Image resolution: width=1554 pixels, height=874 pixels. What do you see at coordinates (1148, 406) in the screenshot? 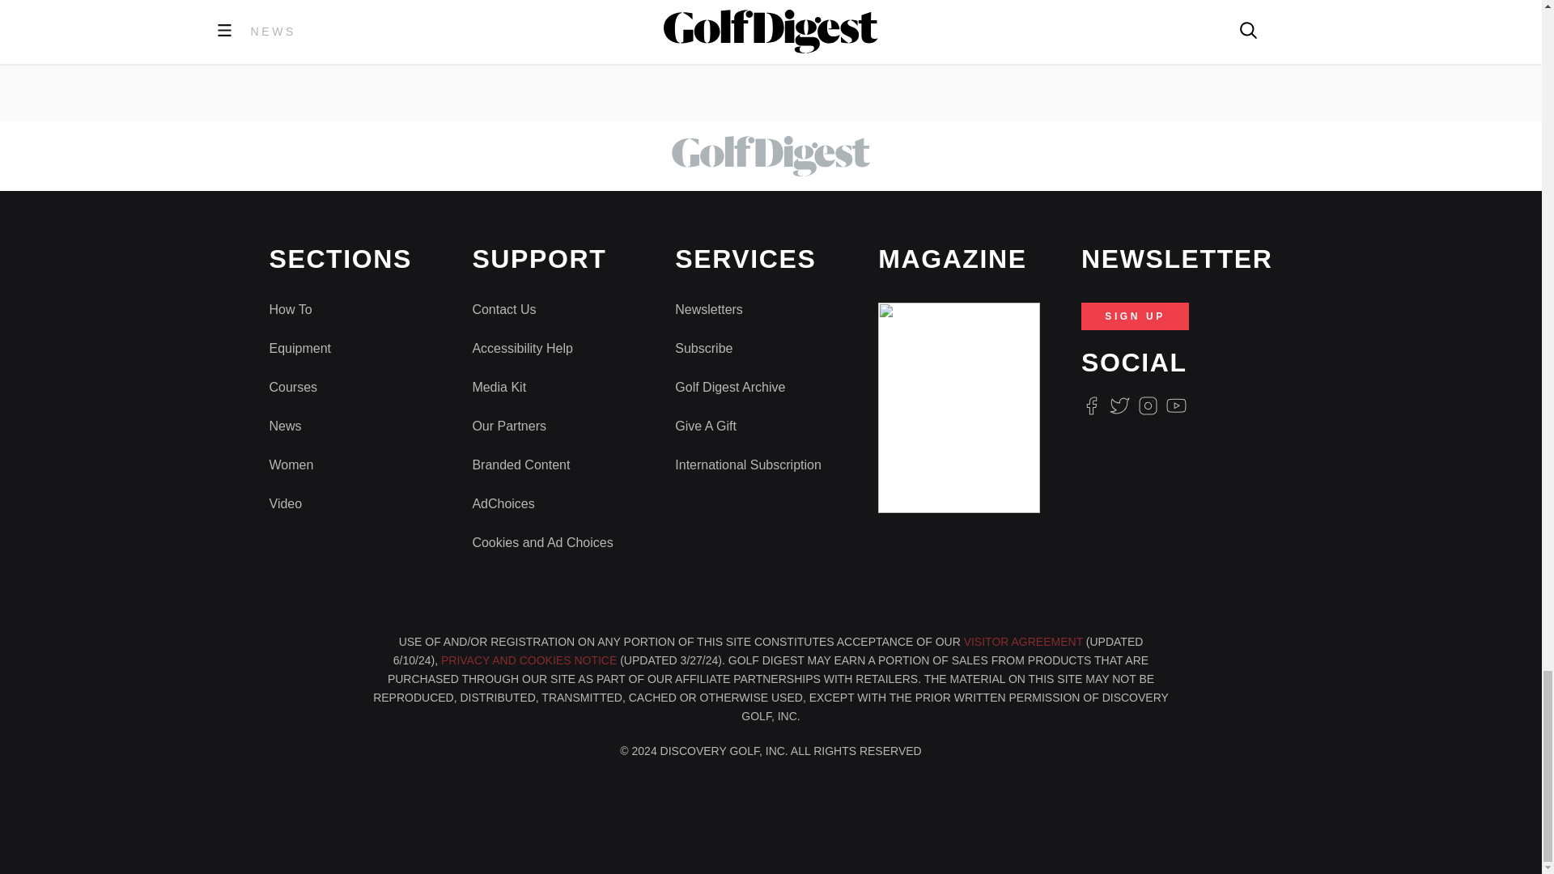
I see `Instagram Logo` at bounding box center [1148, 406].